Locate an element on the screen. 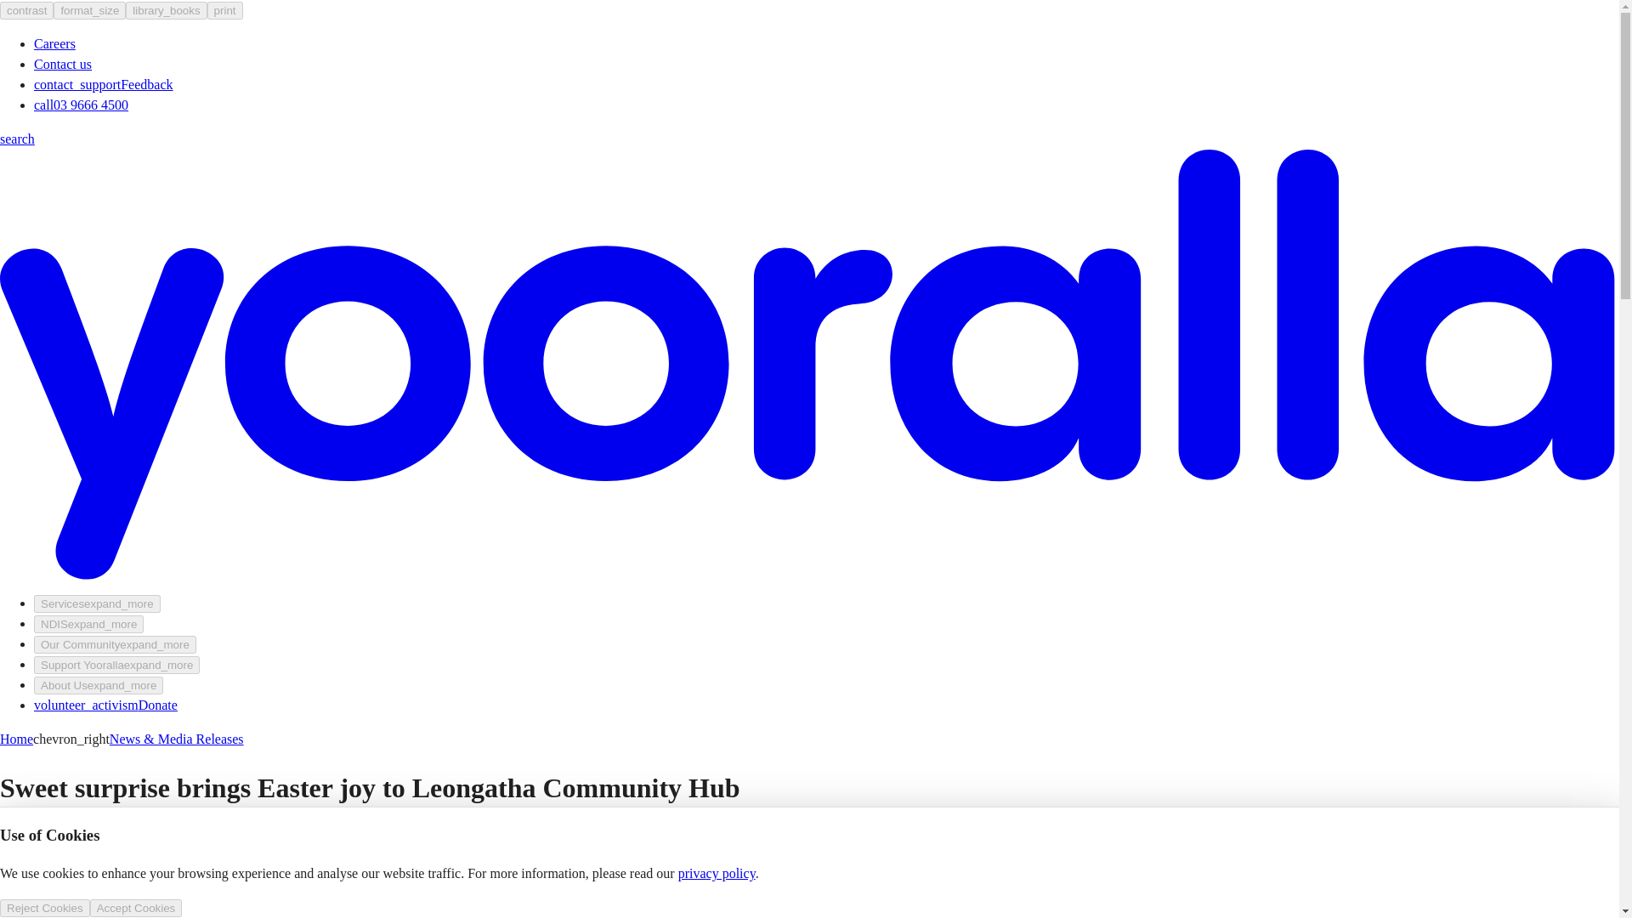  Careers is located at coordinates (54, 44).